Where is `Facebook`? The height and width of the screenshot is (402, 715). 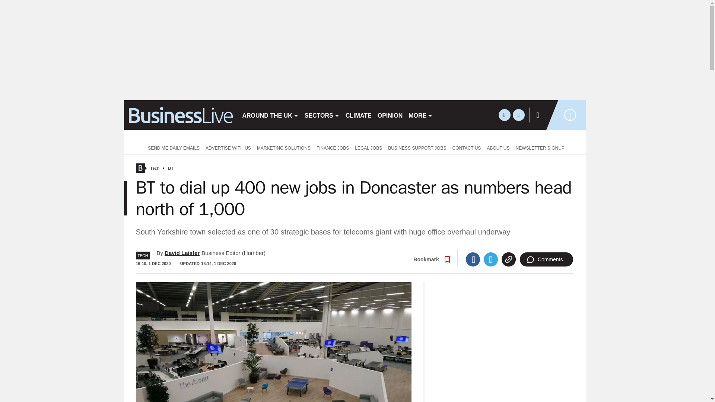
Facebook is located at coordinates (473, 259).